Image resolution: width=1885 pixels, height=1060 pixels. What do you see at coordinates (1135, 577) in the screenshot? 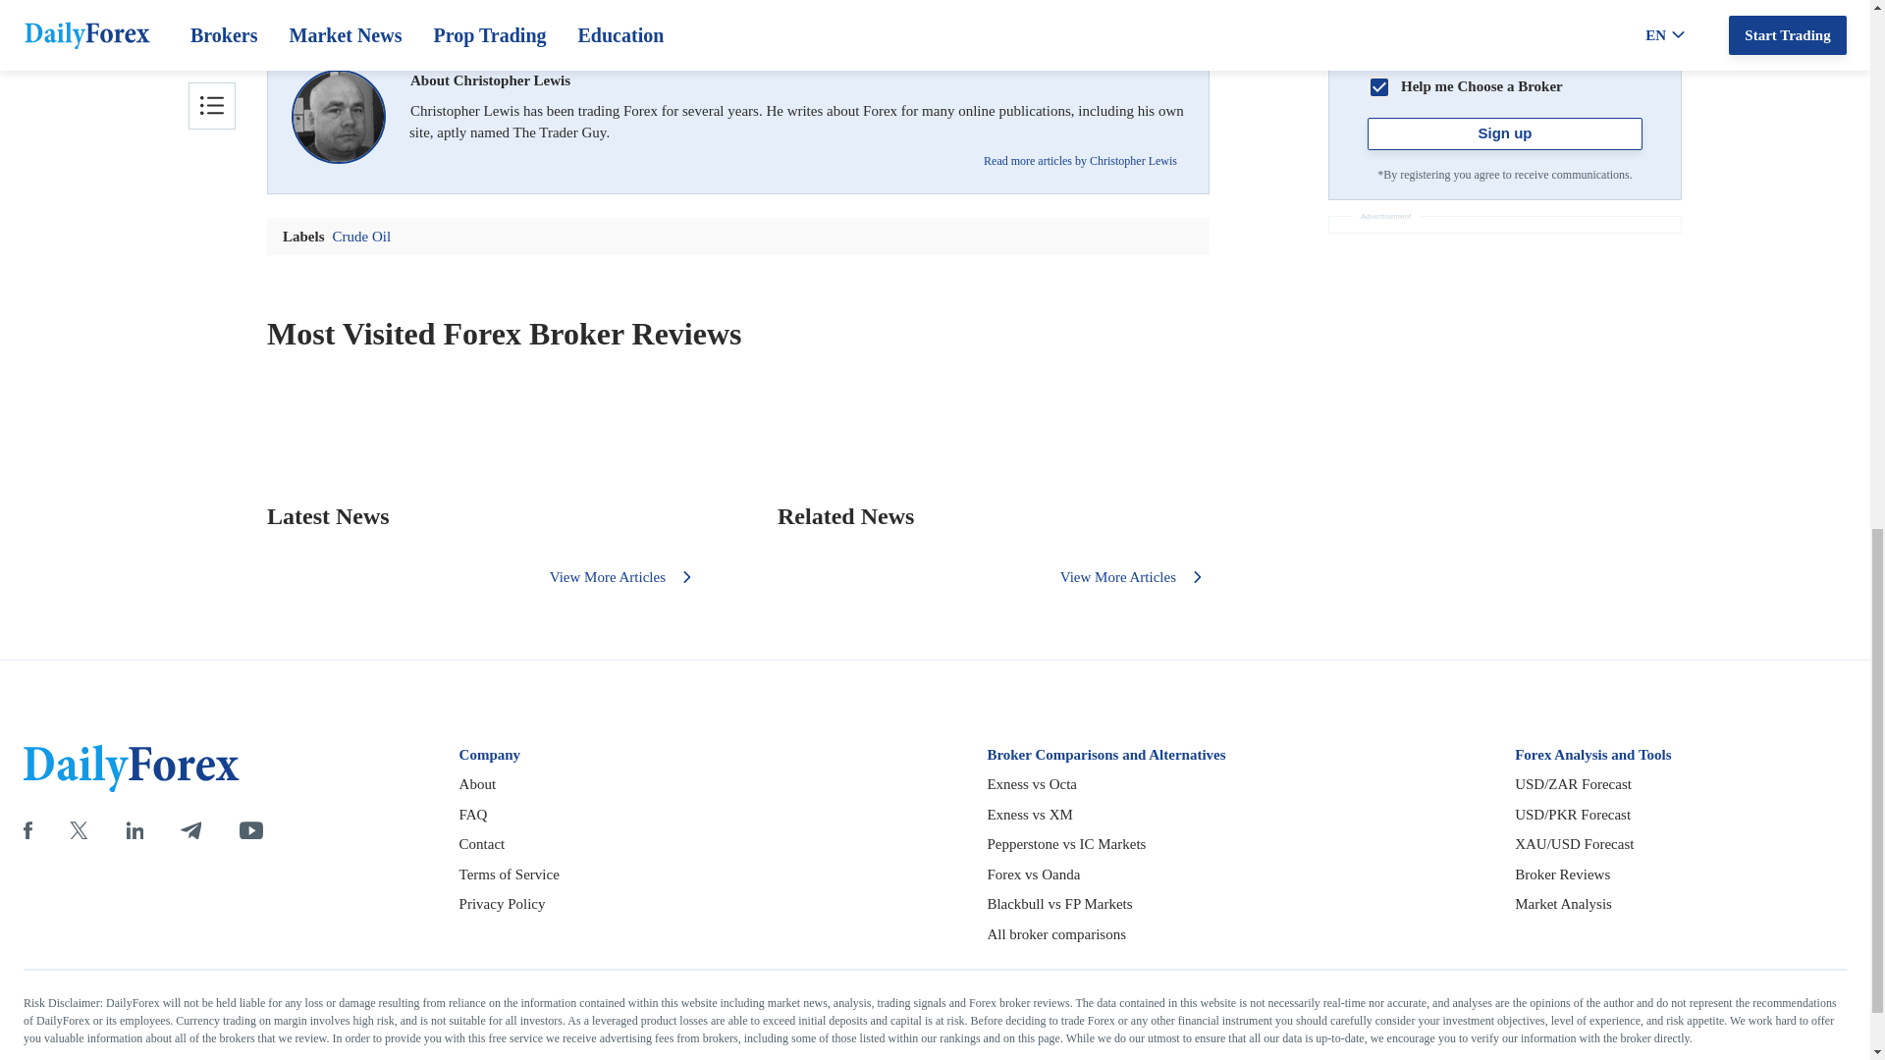
I see `View More Articles` at bounding box center [1135, 577].